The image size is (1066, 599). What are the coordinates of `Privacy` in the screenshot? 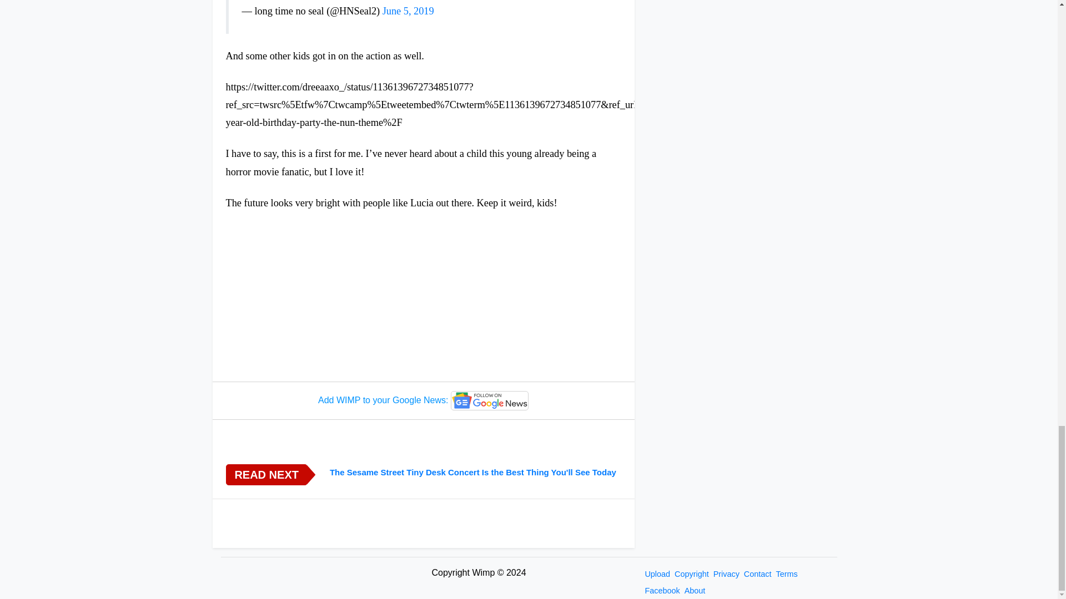 It's located at (726, 574).